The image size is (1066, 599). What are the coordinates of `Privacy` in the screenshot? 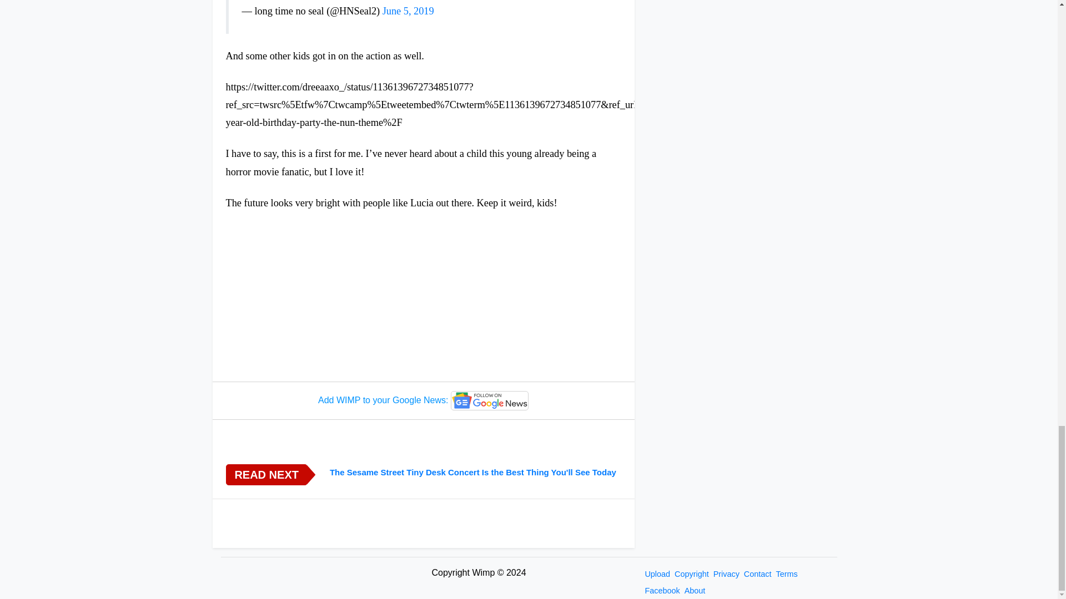 It's located at (726, 574).